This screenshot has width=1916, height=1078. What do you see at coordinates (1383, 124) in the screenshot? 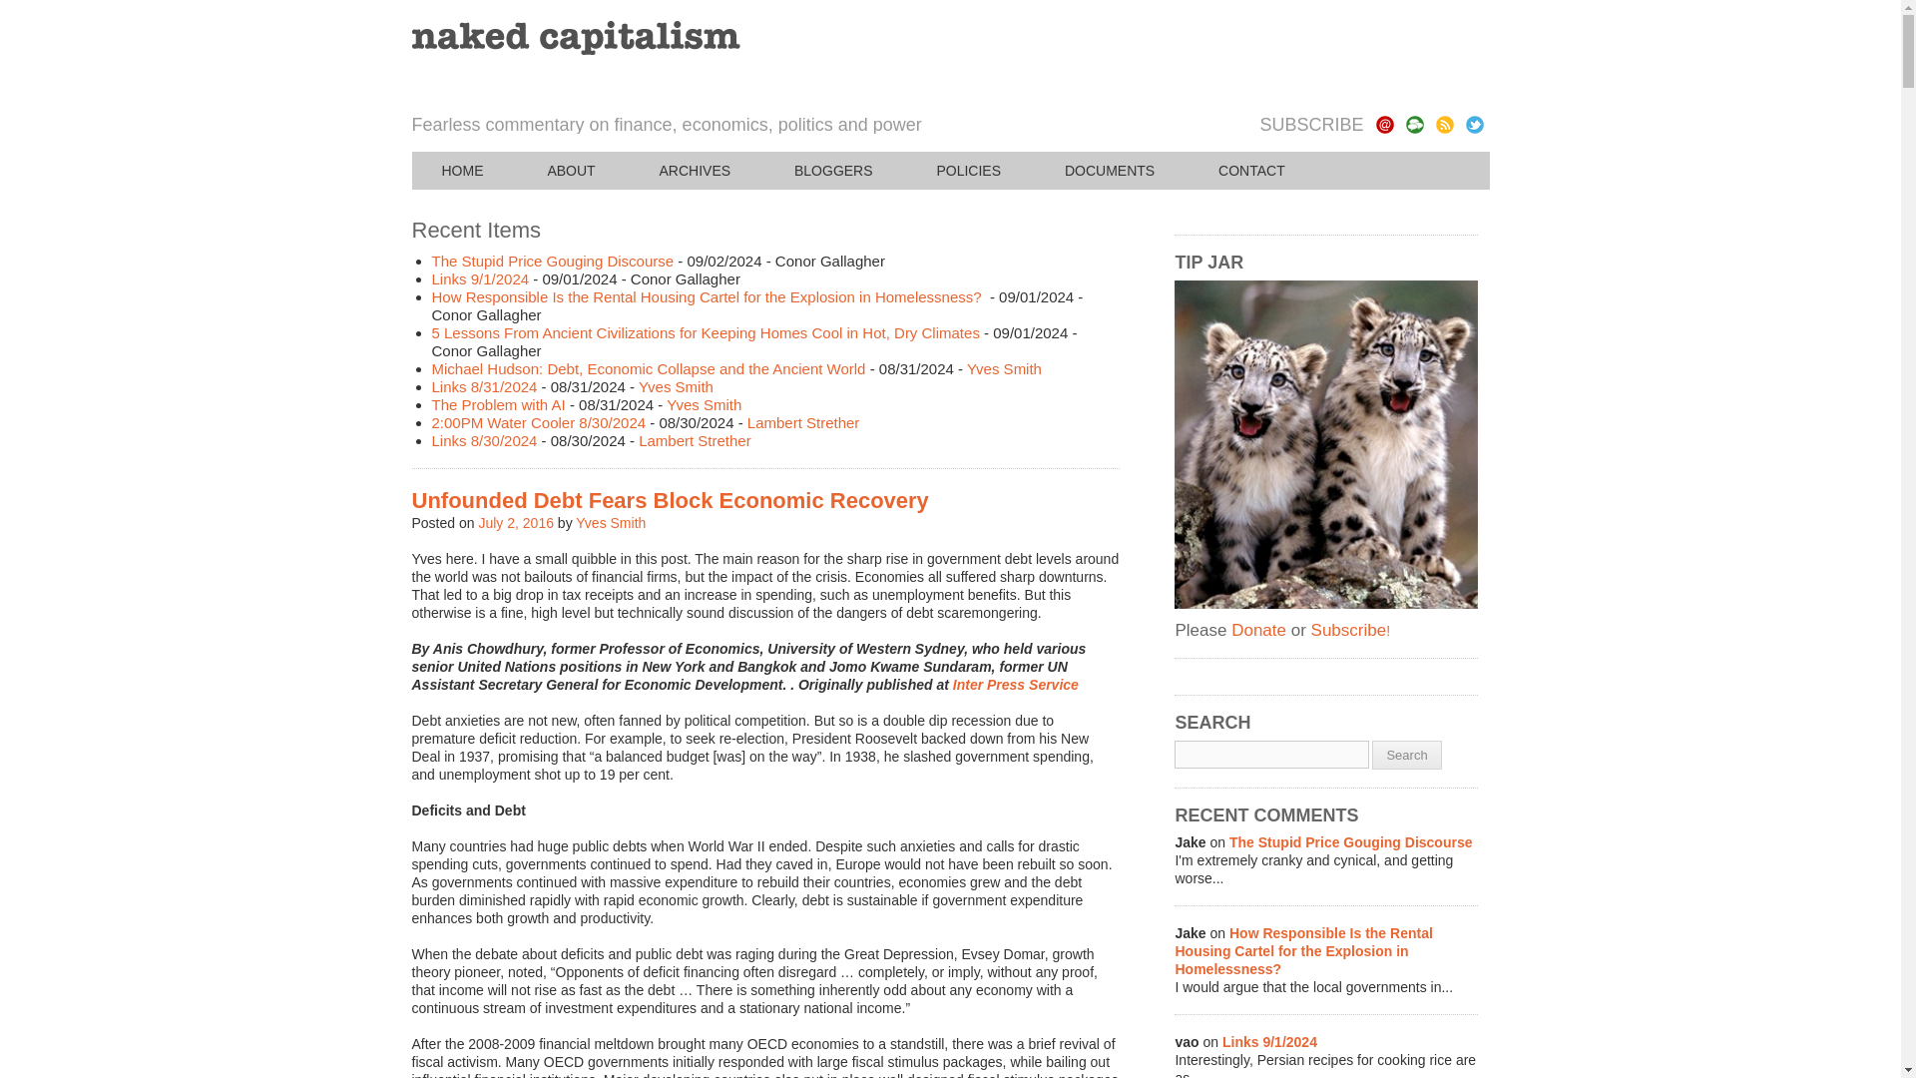
I see `Subscribe to posts via Email` at bounding box center [1383, 124].